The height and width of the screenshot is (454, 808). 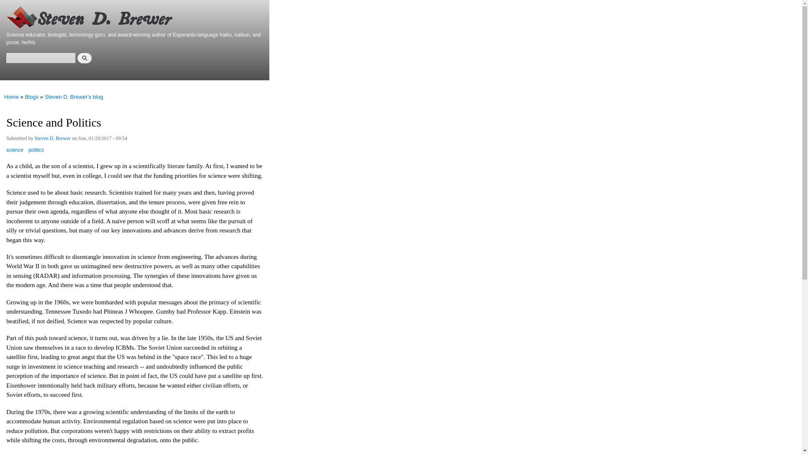 I want to click on Steven D. Brewer's blog, so click(x=74, y=97).